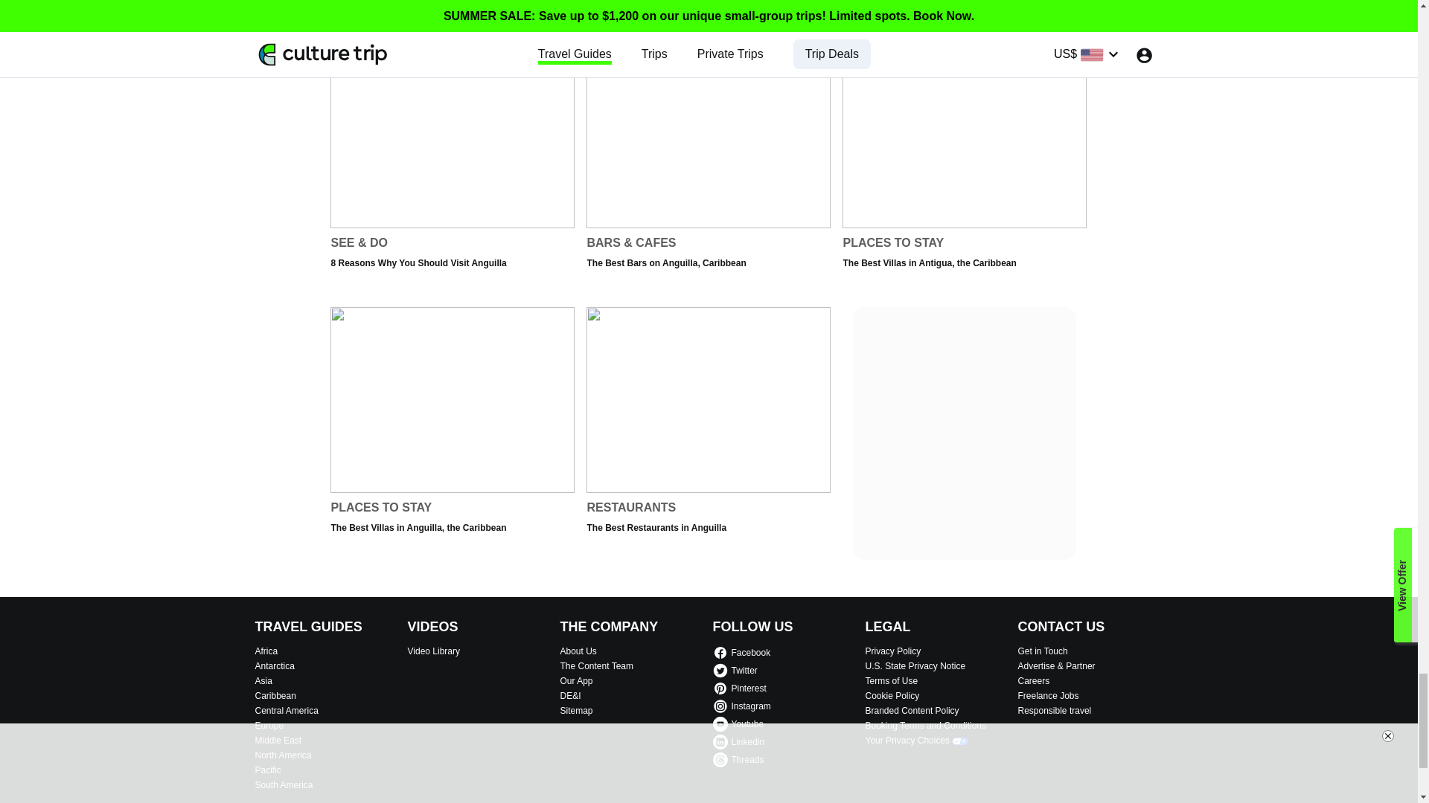 This screenshot has height=803, width=1429. What do you see at coordinates (327, 665) in the screenshot?
I see `Antarctica` at bounding box center [327, 665].